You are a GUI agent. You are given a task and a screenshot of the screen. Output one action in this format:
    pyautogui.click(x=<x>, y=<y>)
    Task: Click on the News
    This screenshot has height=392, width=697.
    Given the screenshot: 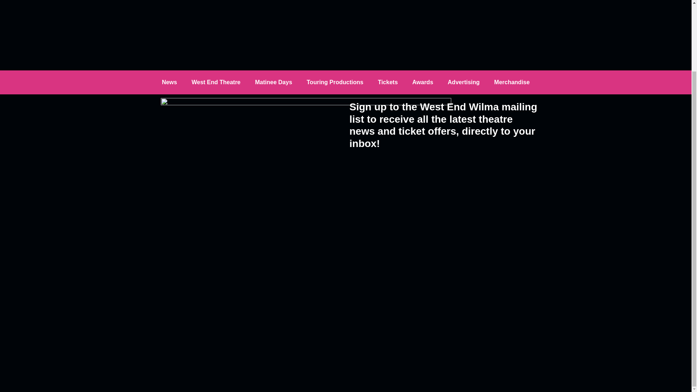 What is the action you would take?
    pyautogui.click(x=170, y=82)
    